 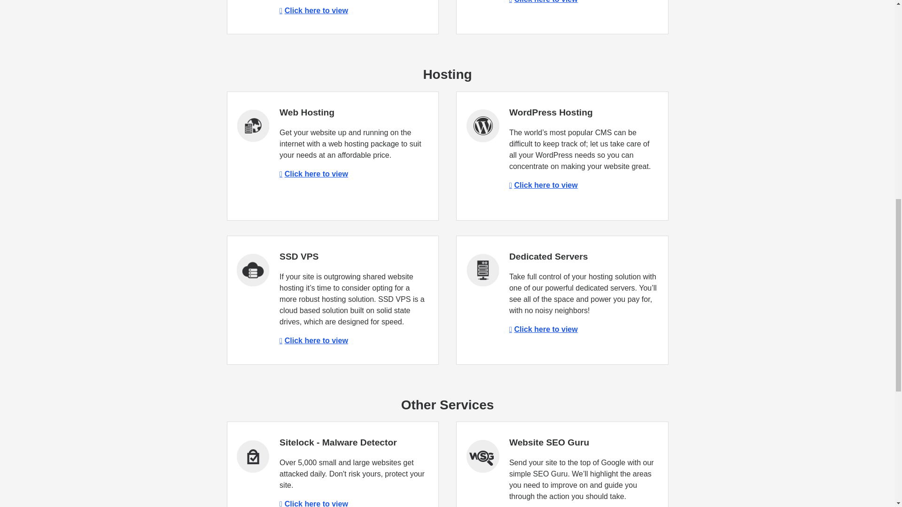 What do you see at coordinates (314, 503) in the screenshot?
I see `Click here to view` at bounding box center [314, 503].